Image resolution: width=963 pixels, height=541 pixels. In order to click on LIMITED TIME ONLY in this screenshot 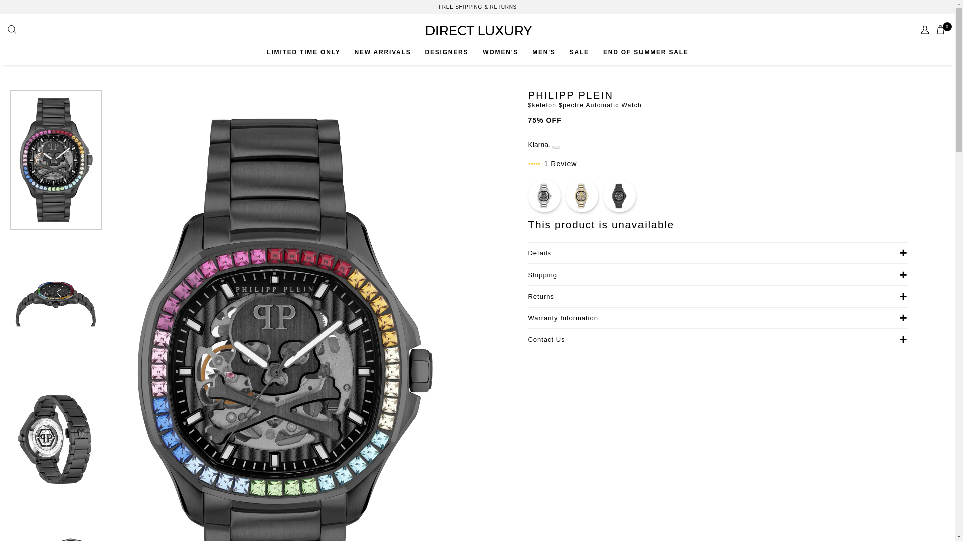, I will do `click(303, 52)`.